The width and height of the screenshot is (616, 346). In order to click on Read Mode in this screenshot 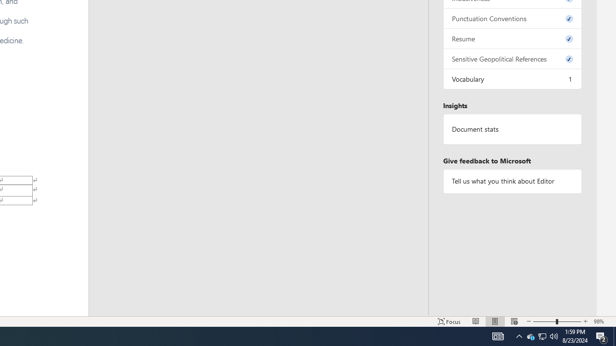, I will do `click(475, 321)`.